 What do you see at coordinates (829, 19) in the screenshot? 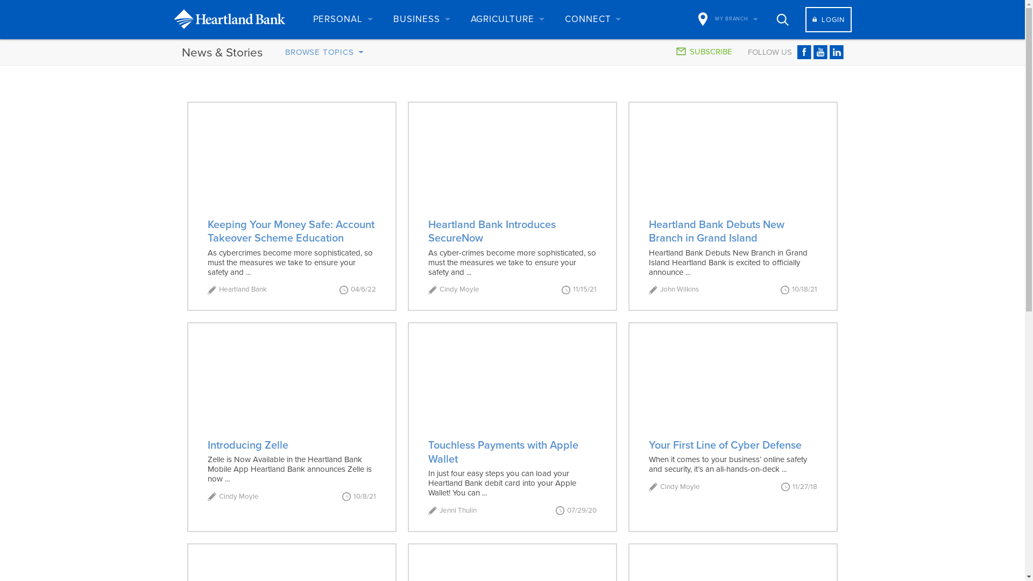
I see `LOGIN` at bounding box center [829, 19].